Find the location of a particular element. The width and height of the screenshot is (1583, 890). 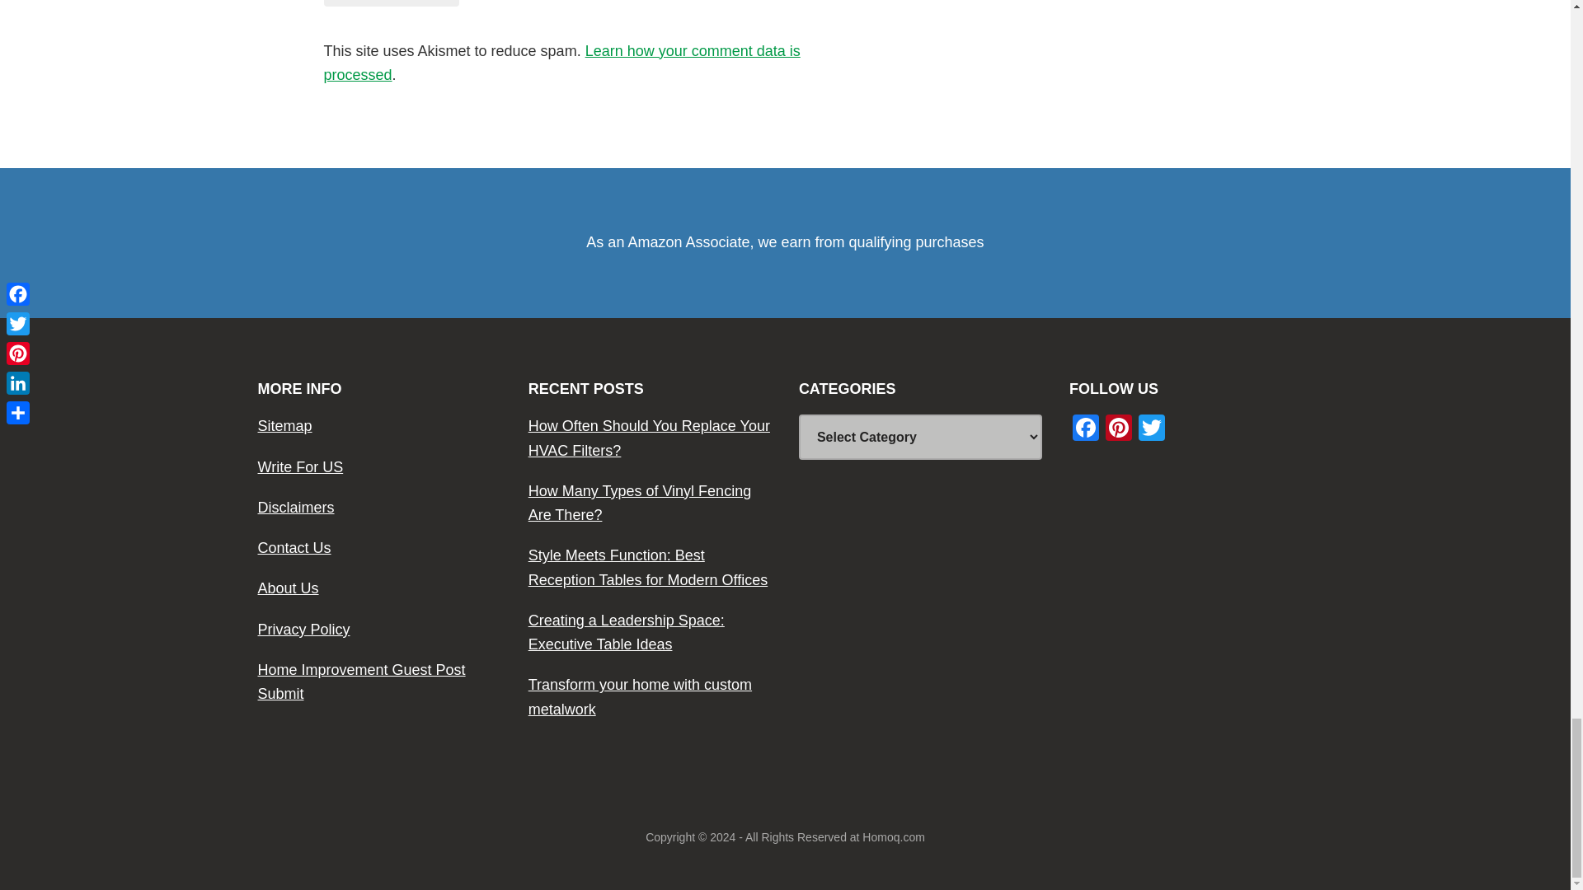

Post Comment is located at coordinates (391, 3).